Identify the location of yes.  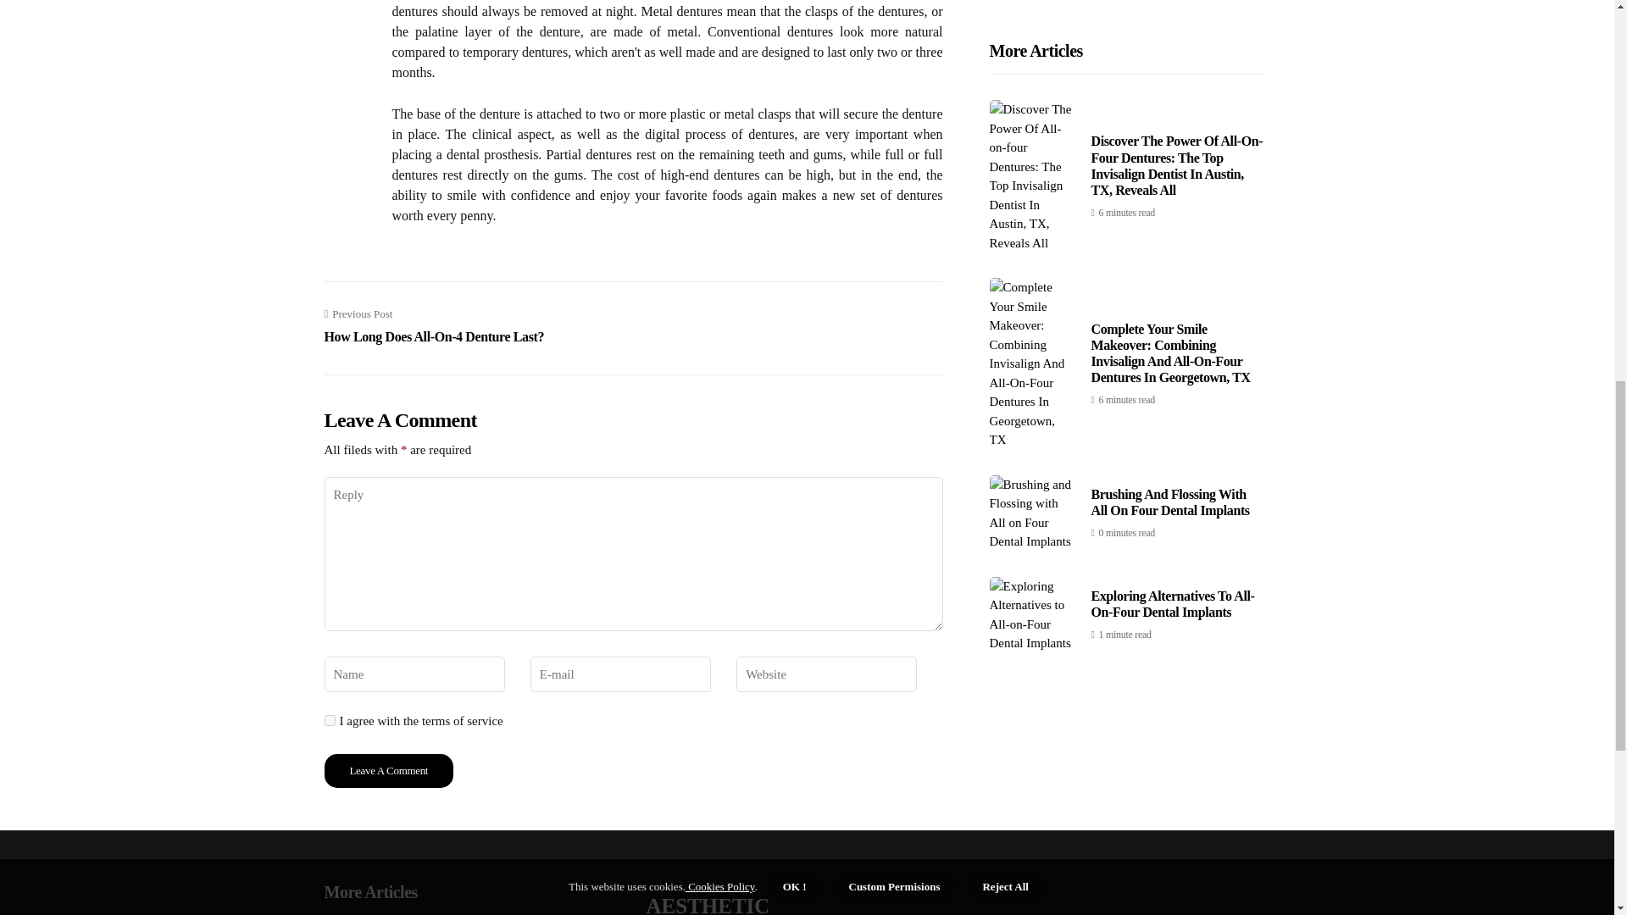
(329, 720).